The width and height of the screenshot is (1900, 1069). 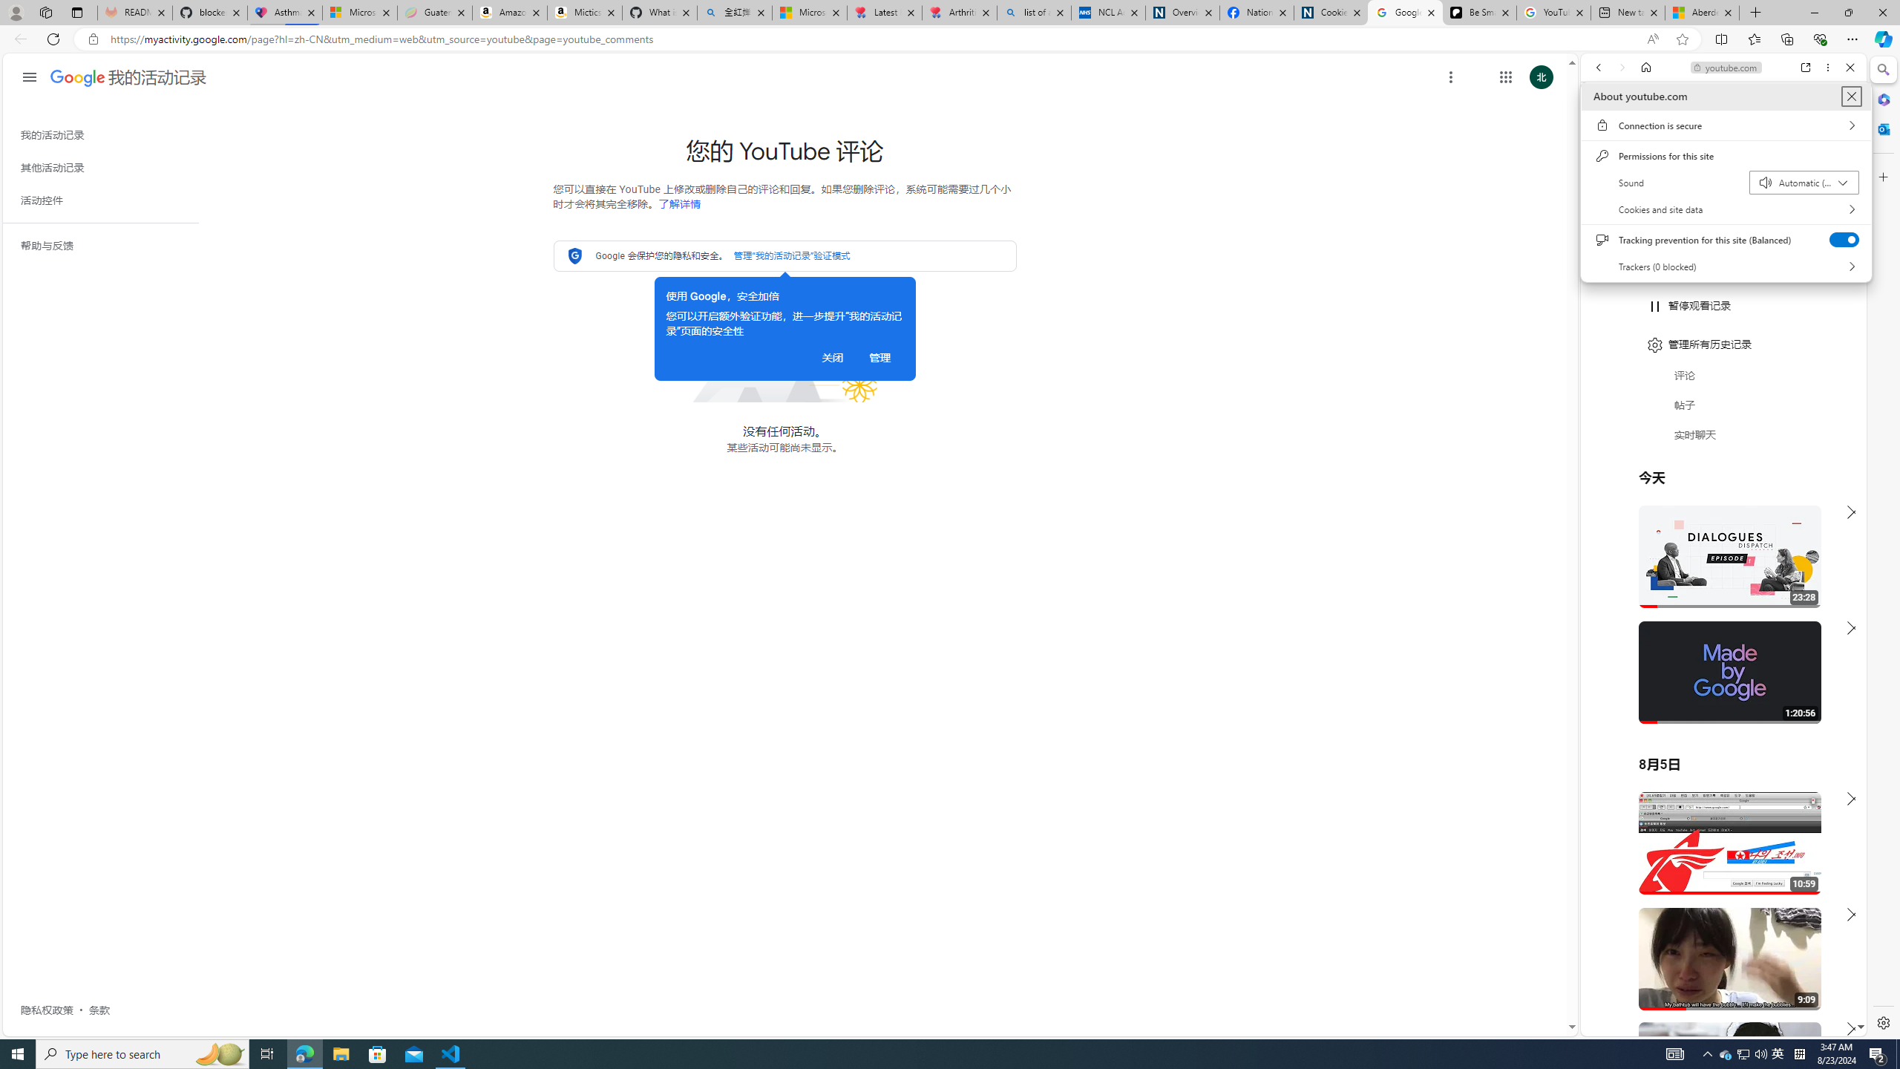 What do you see at coordinates (1805, 183) in the screenshot?
I see `Sound Automatic (default)` at bounding box center [1805, 183].